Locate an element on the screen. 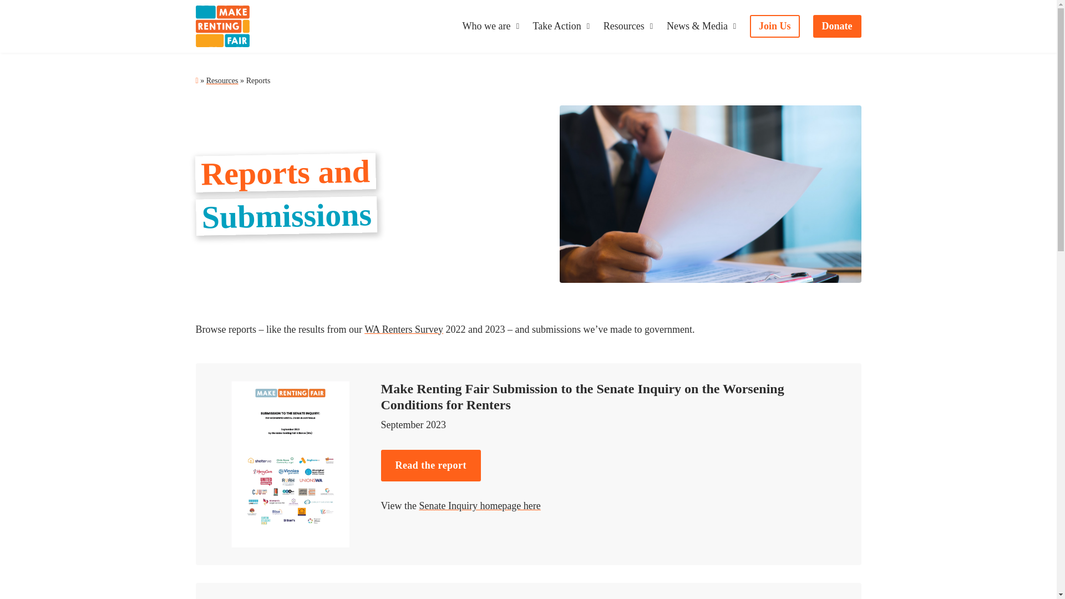 This screenshot has height=599, width=1065. Read the report is located at coordinates (430, 466).